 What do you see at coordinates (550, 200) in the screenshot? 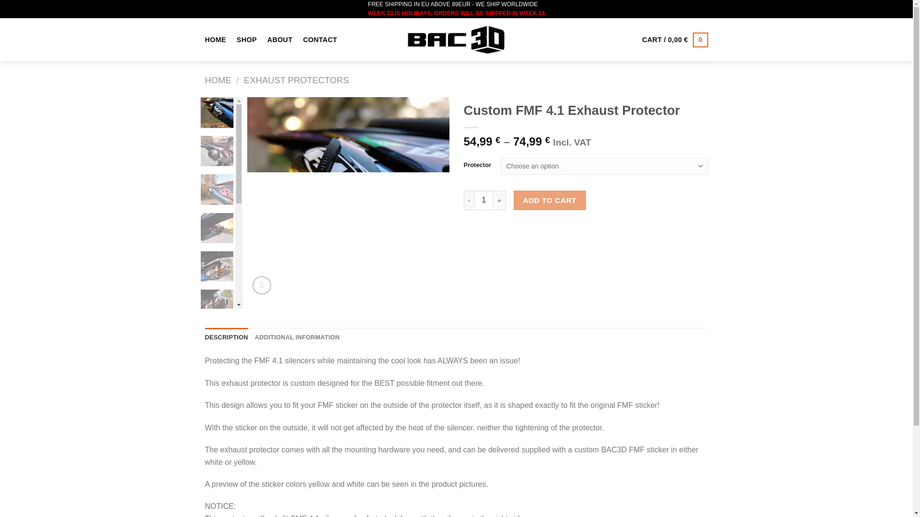
I see `ADD TO CART` at bounding box center [550, 200].